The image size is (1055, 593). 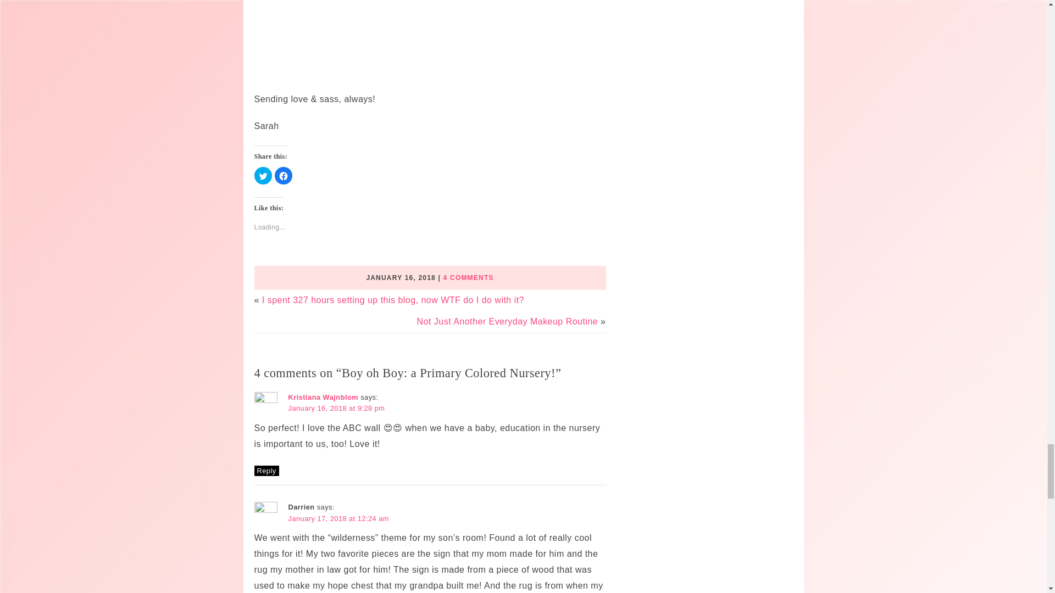 What do you see at coordinates (323, 398) in the screenshot?
I see `Kristiana Wajnblom` at bounding box center [323, 398].